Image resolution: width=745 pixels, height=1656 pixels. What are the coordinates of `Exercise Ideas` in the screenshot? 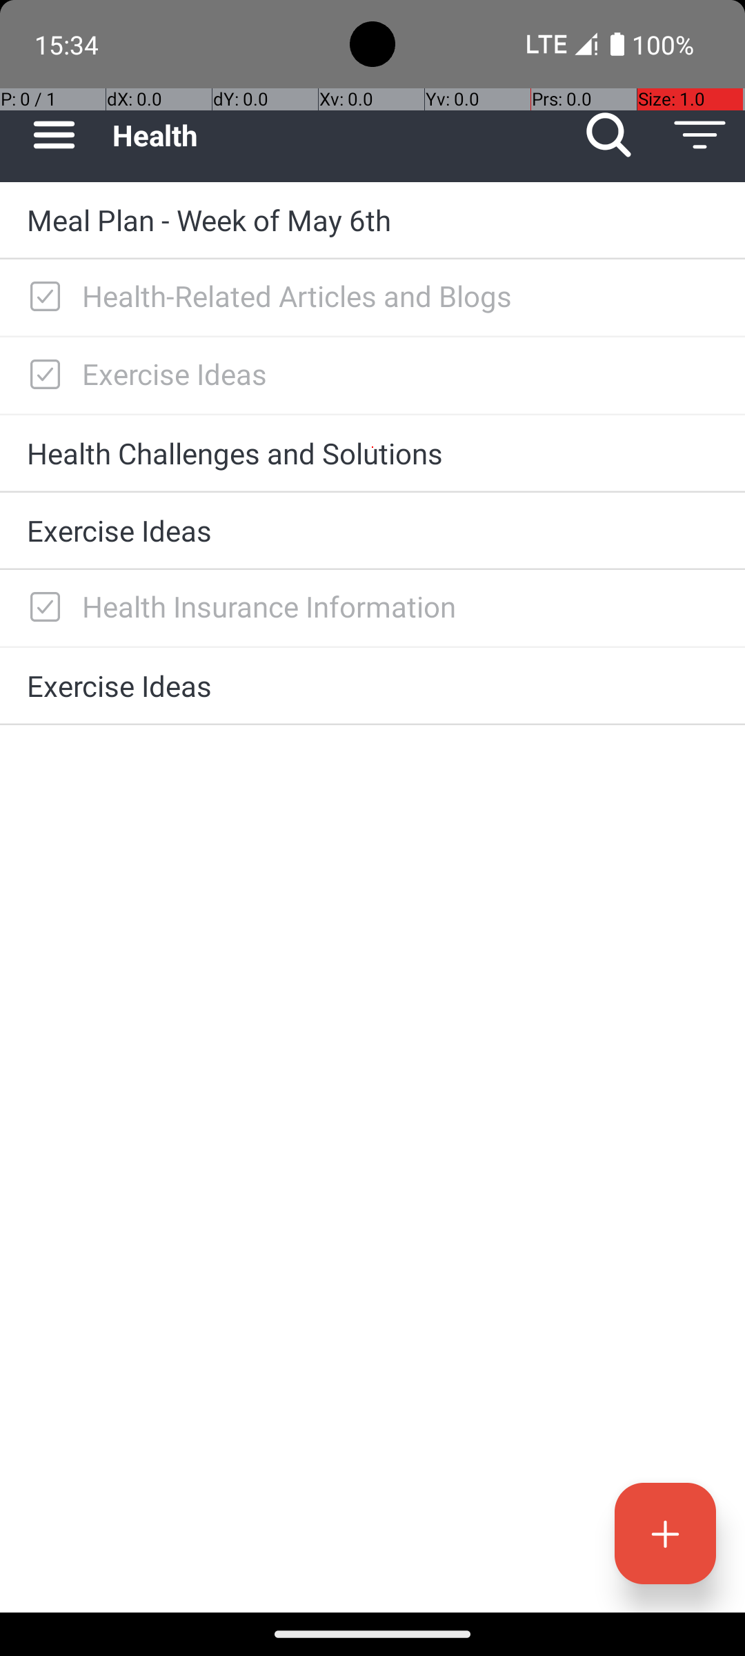 It's located at (400, 374).